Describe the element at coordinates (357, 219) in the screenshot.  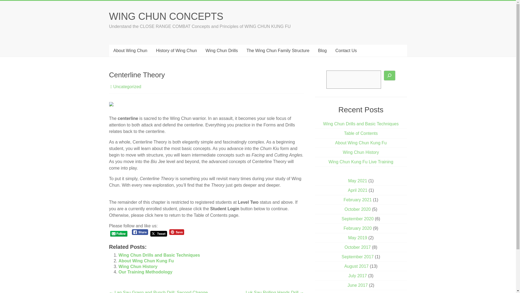
I see `September 2020` at that location.